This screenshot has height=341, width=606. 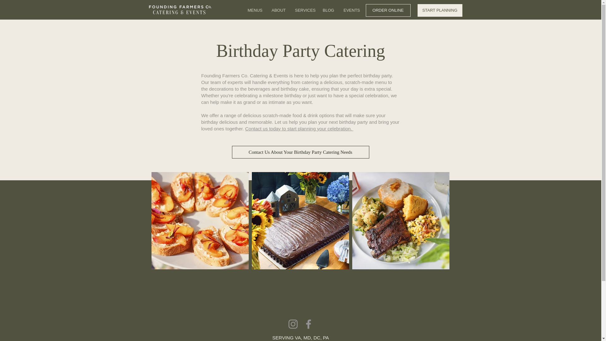 I want to click on EVENTS, so click(x=351, y=10).